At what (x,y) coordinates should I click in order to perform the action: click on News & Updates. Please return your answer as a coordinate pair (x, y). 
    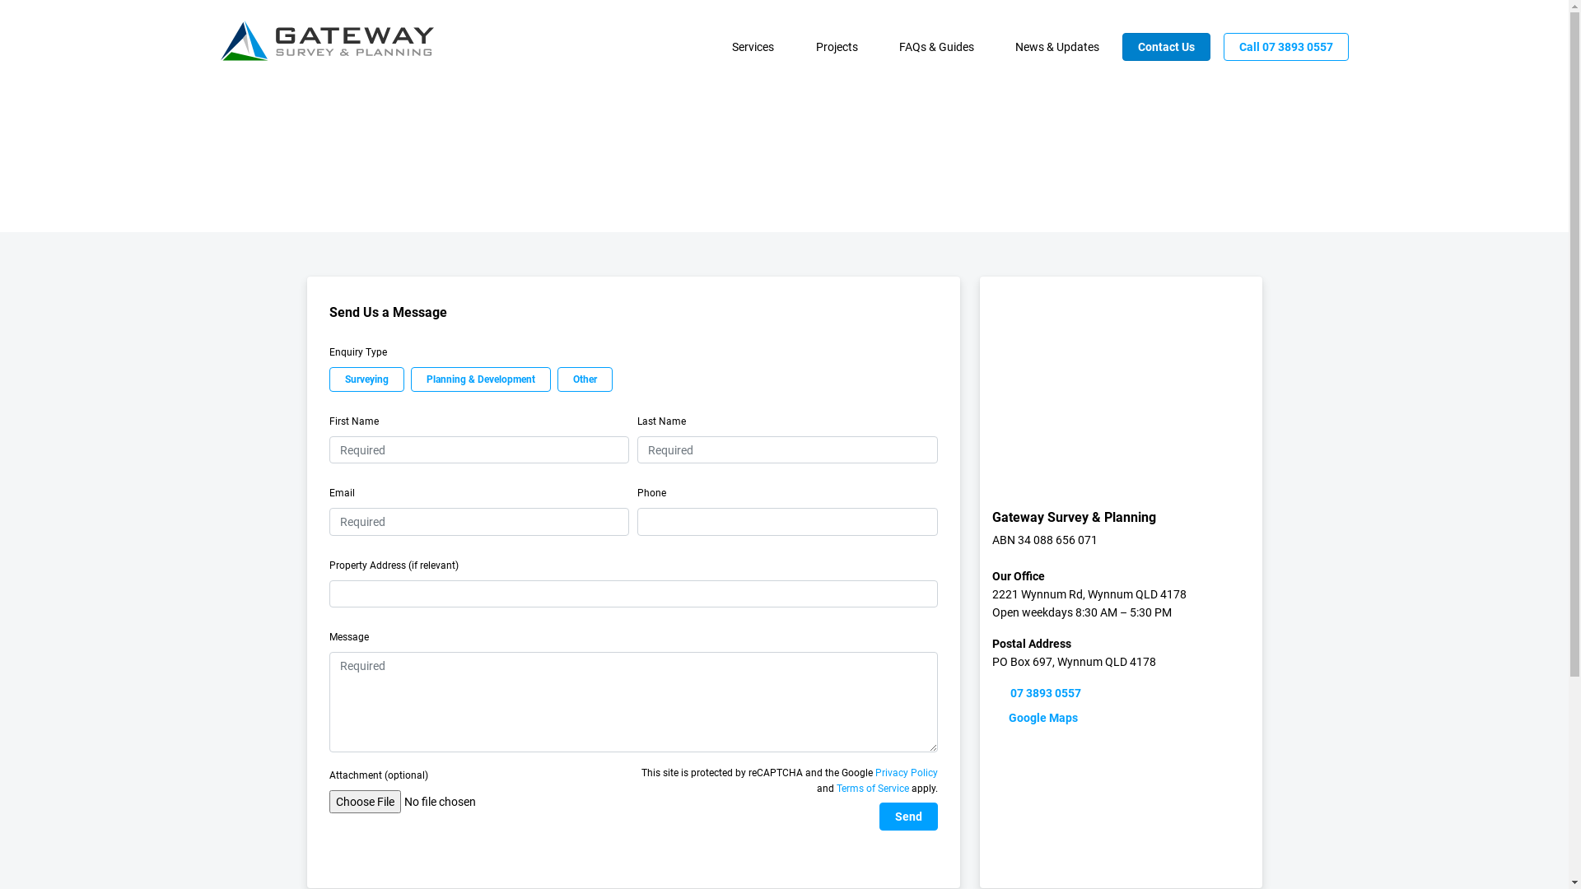
    Looking at the image, I should click on (1057, 48).